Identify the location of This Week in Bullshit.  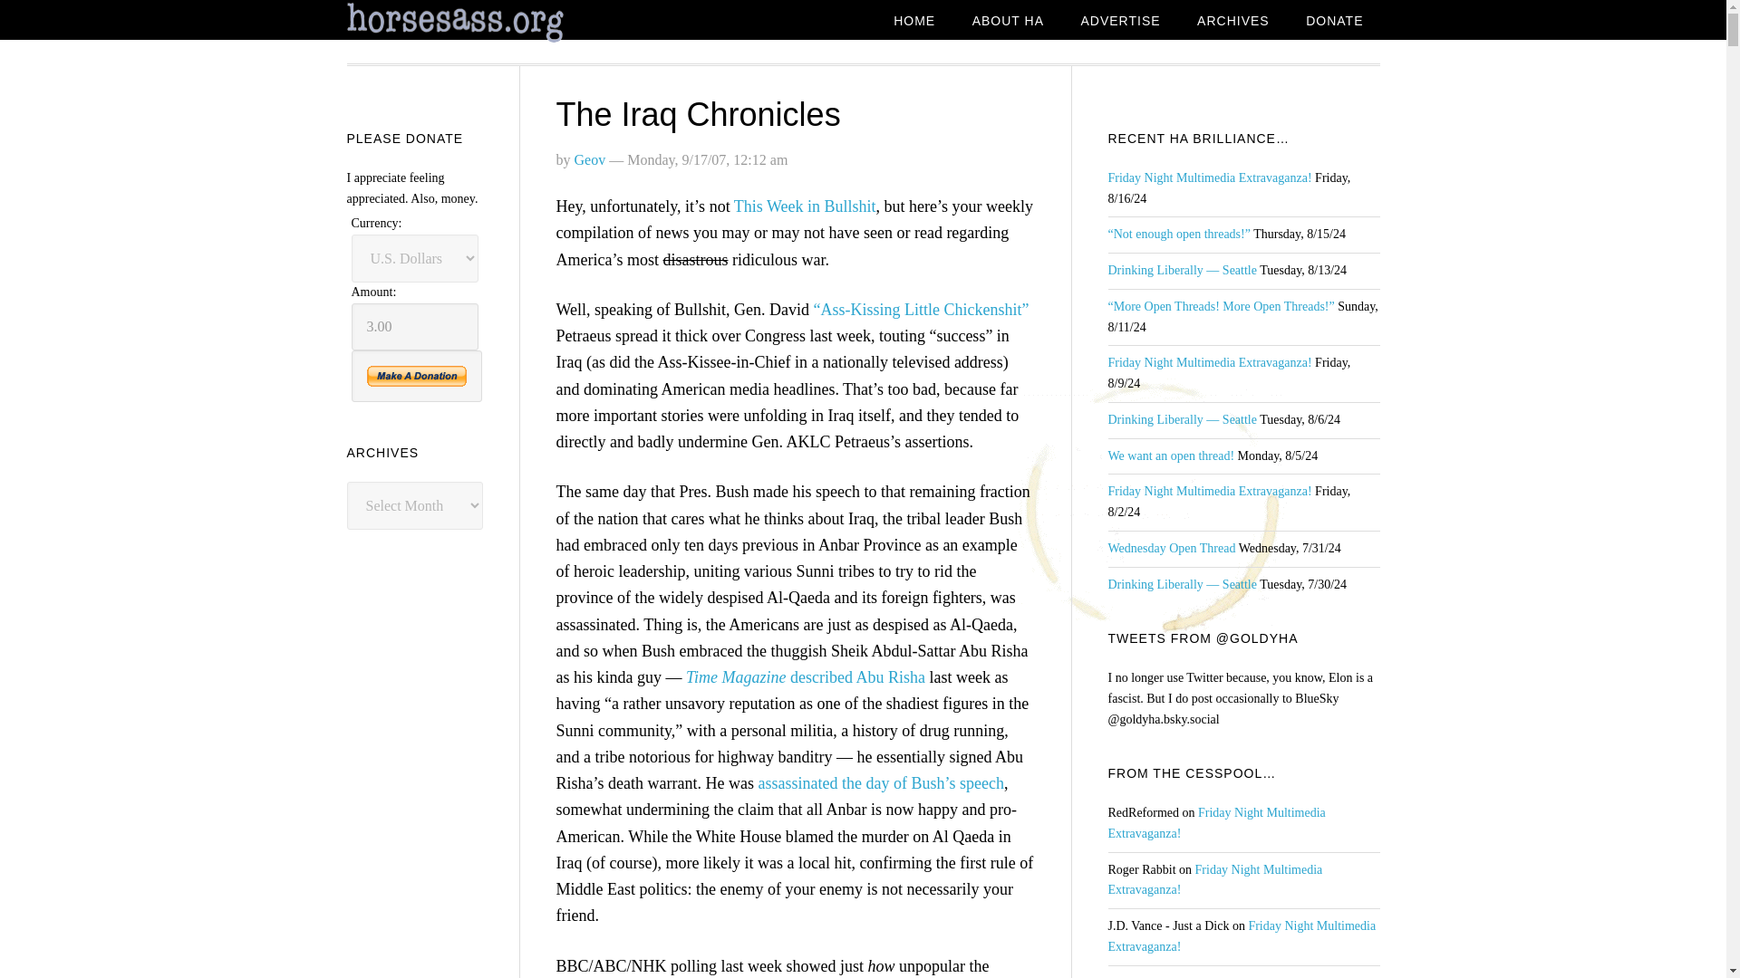
(805, 206).